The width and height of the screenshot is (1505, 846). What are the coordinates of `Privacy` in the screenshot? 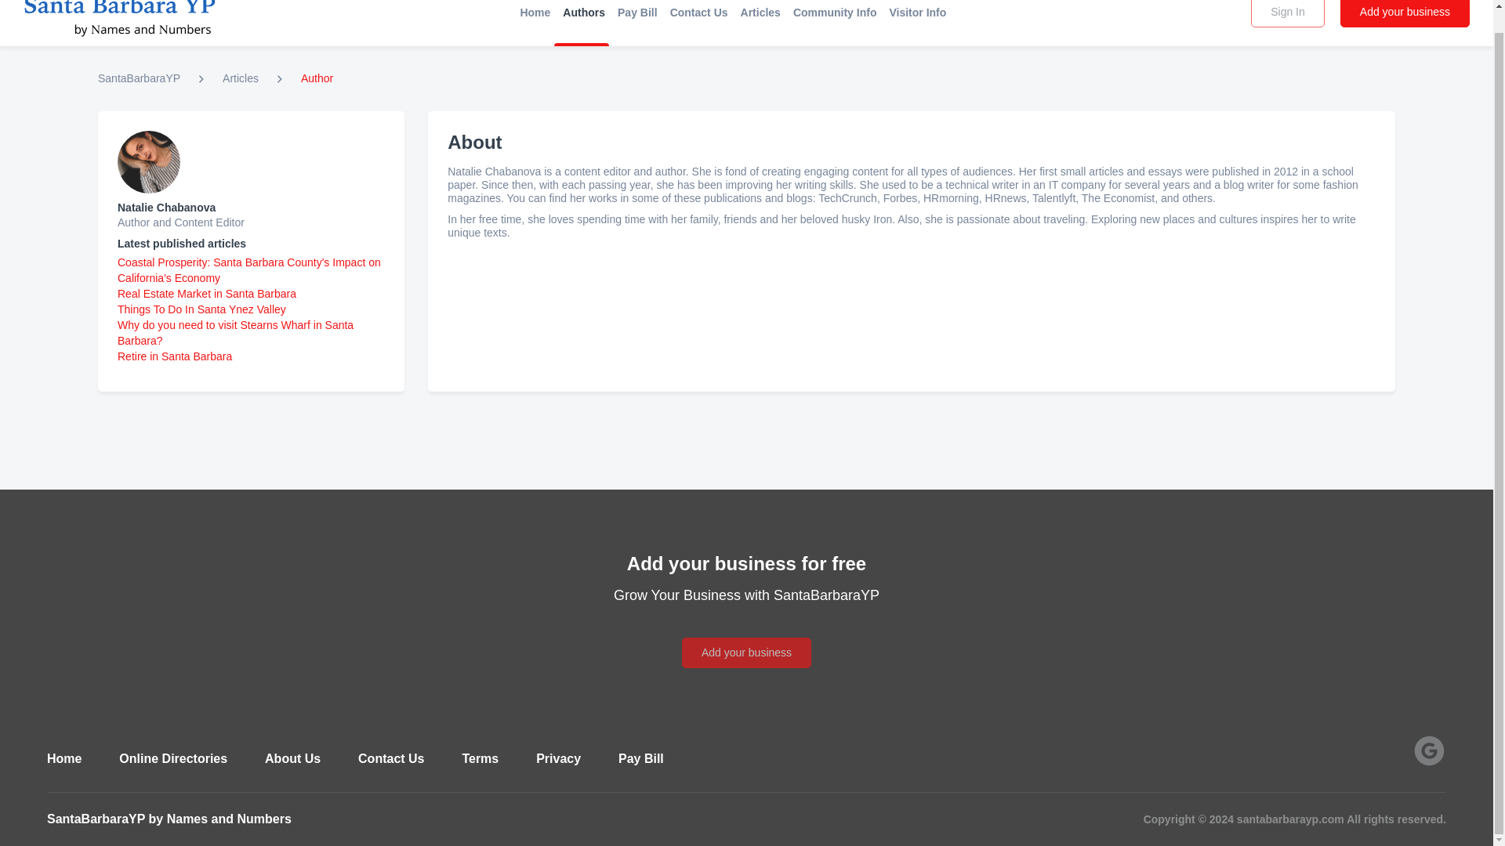 It's located at (558, 758).